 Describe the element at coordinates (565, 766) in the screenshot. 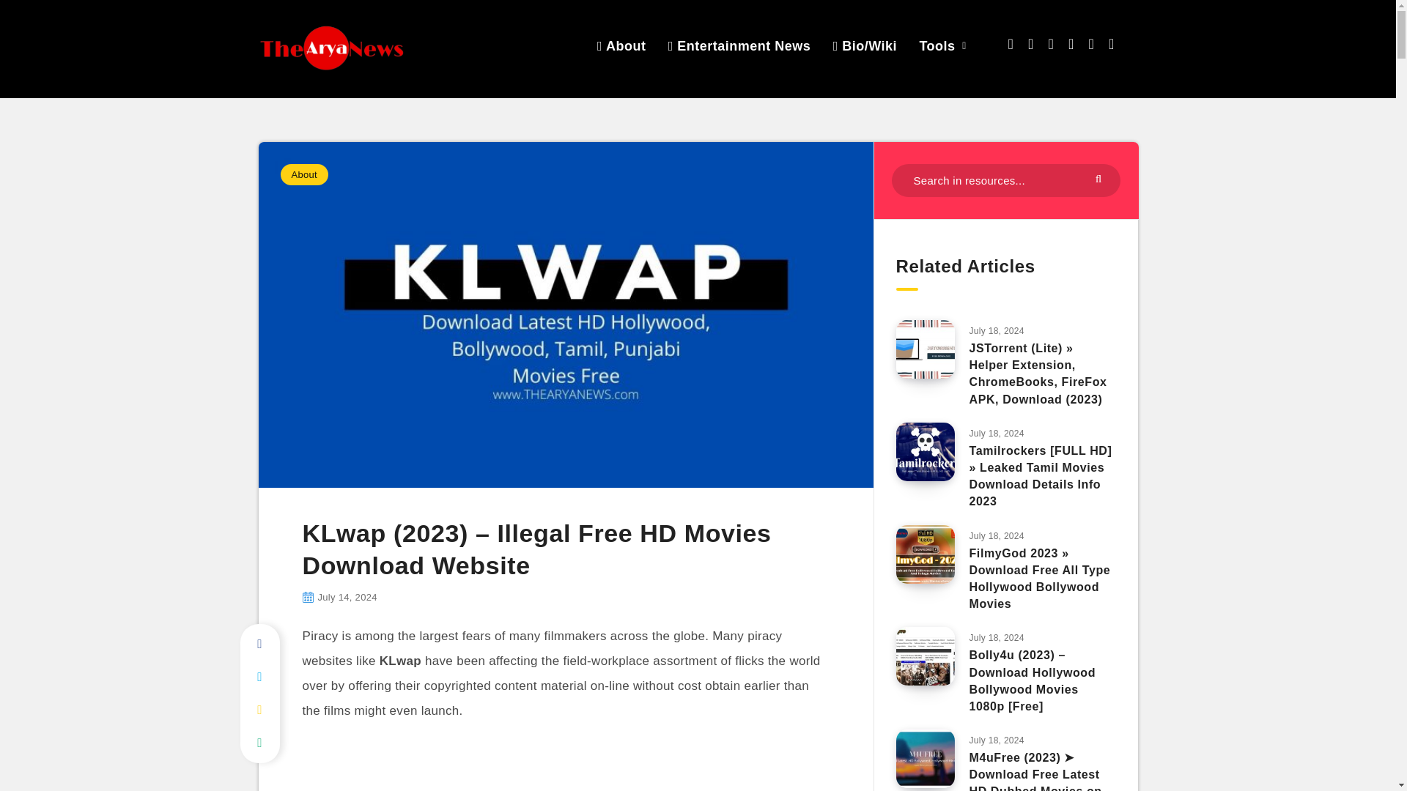

I see `Advertisement` at that location.